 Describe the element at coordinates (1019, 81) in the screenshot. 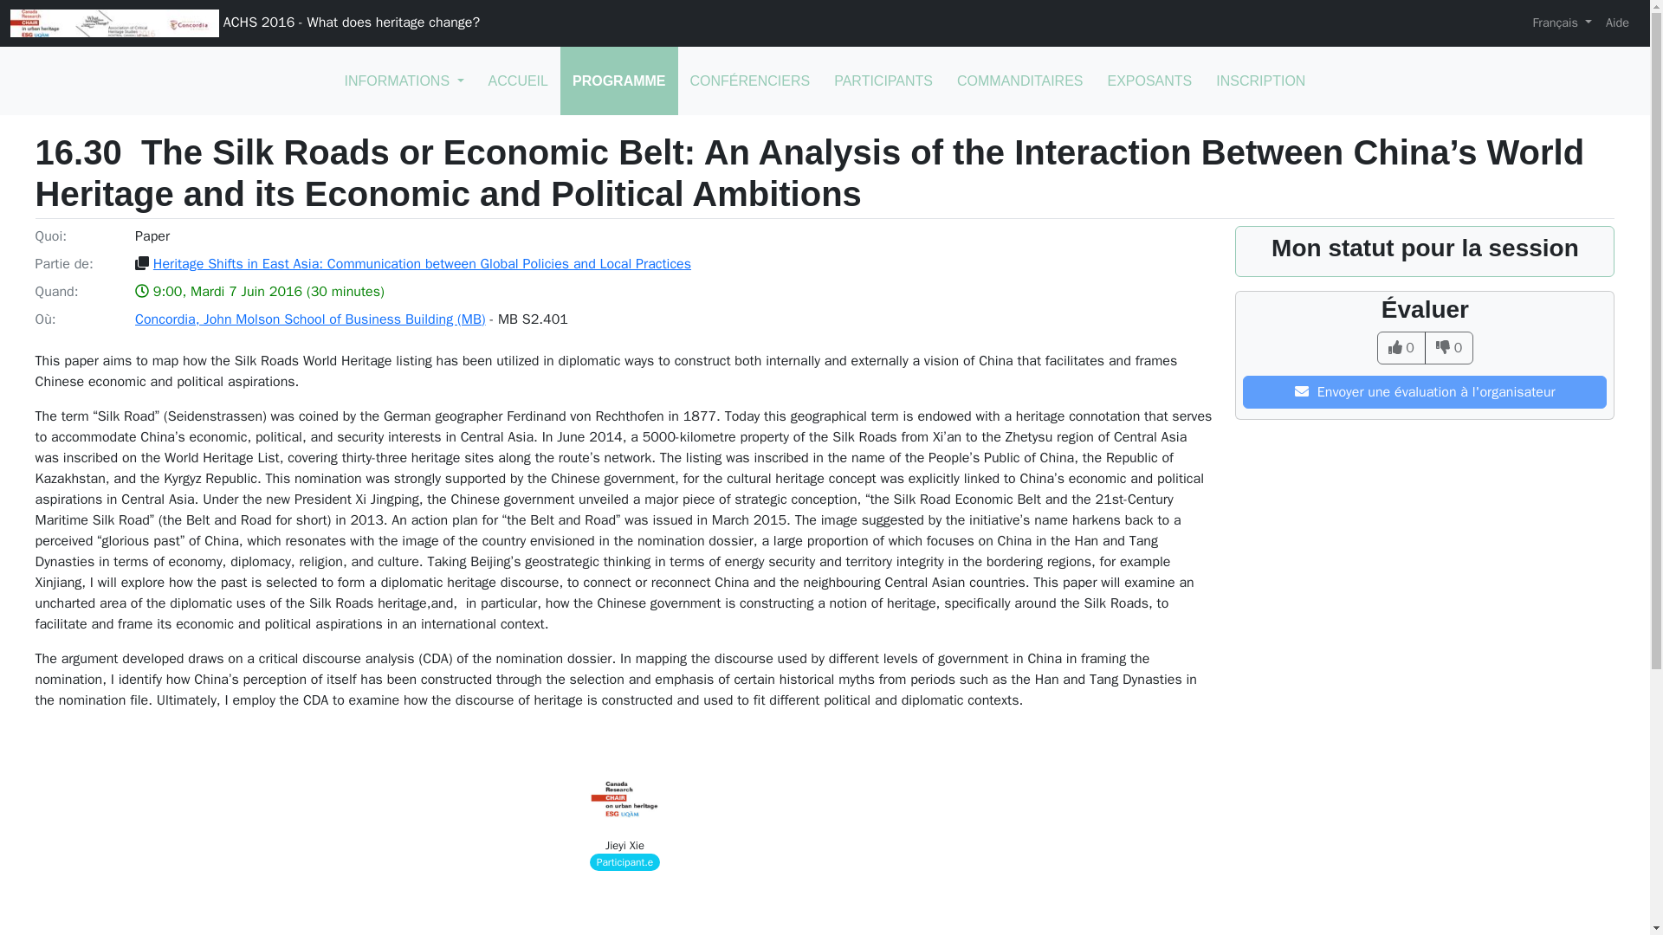

I see `COMMANDITAIRES` at that location.